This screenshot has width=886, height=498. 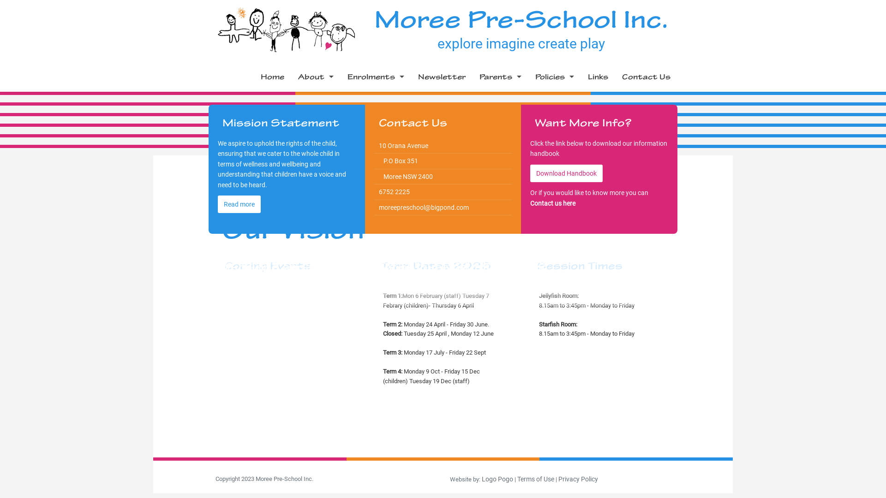 What do you see at coordinates (500, 305) in the screenshot?
I see `Parent Concerns` at bounding box center [500, 305].